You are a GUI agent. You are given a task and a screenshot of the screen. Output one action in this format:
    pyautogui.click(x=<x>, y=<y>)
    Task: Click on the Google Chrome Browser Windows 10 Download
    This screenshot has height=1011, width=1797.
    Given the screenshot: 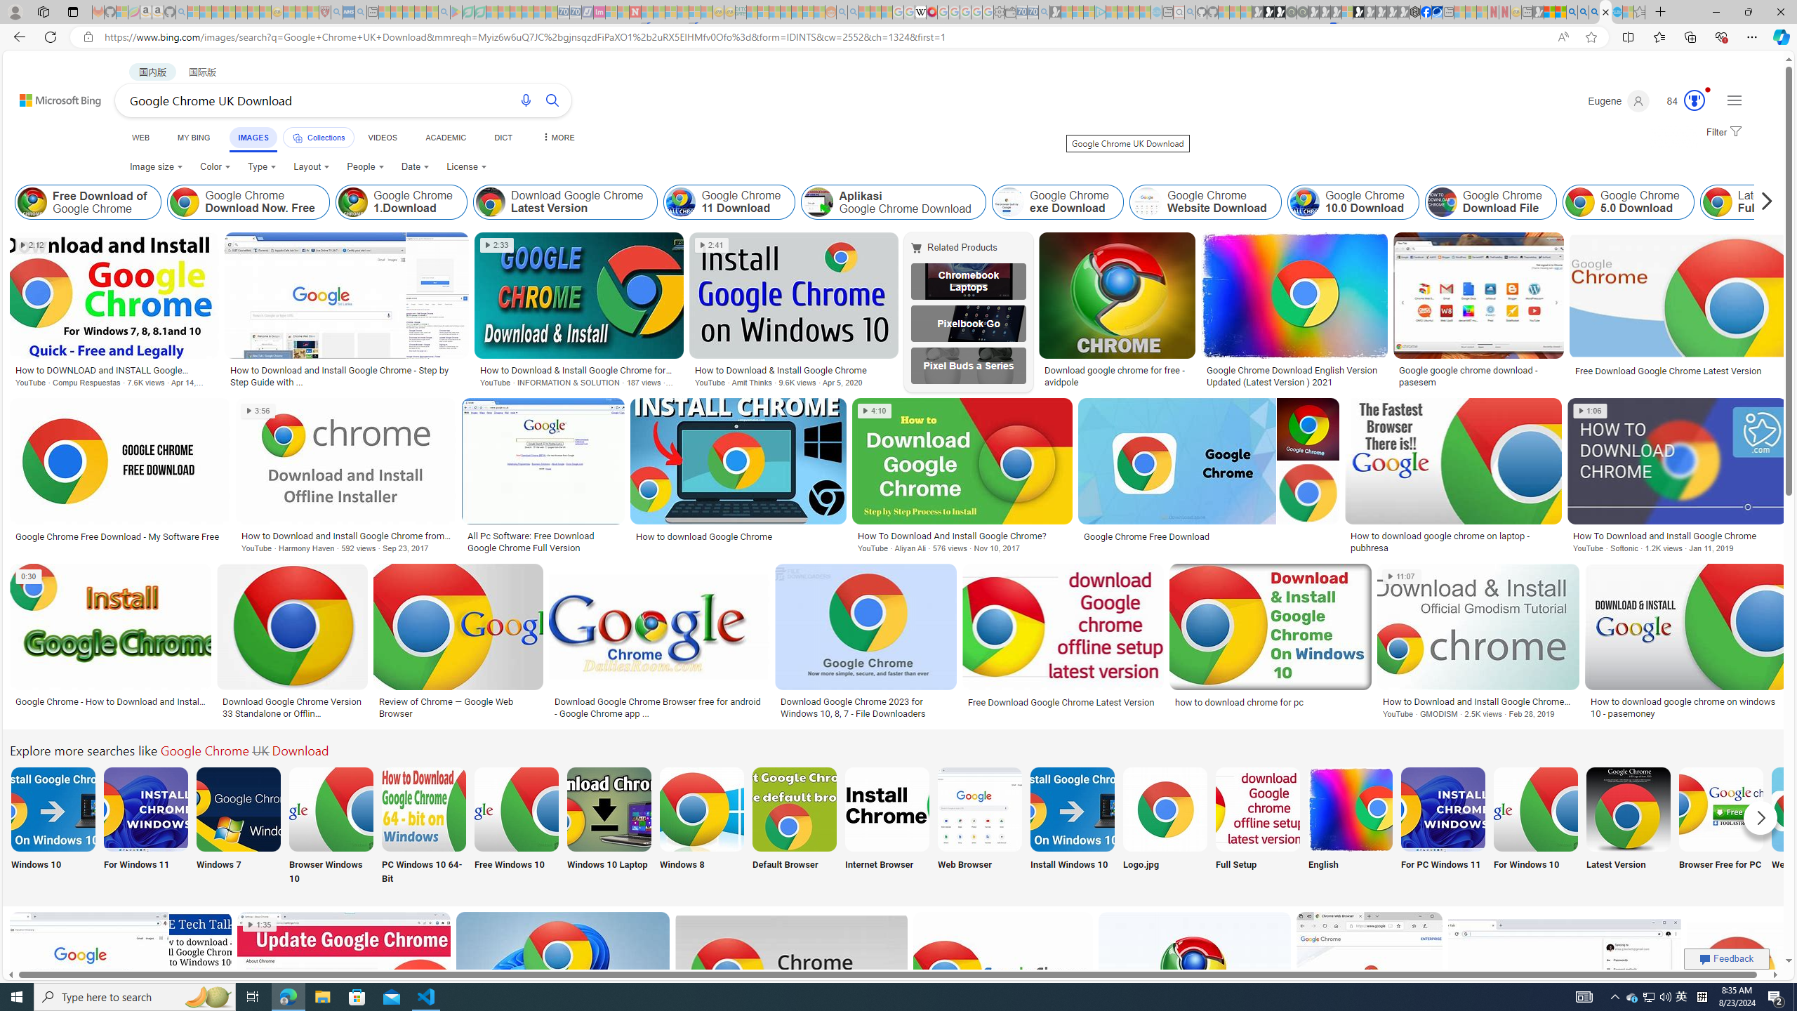 What is the action you would take?
    pyautogui.click(x=331, y=809)
    